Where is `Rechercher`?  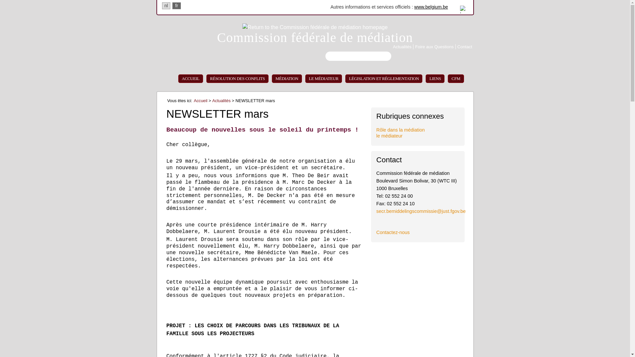 Rechercher is located at coordinates (385, 56).